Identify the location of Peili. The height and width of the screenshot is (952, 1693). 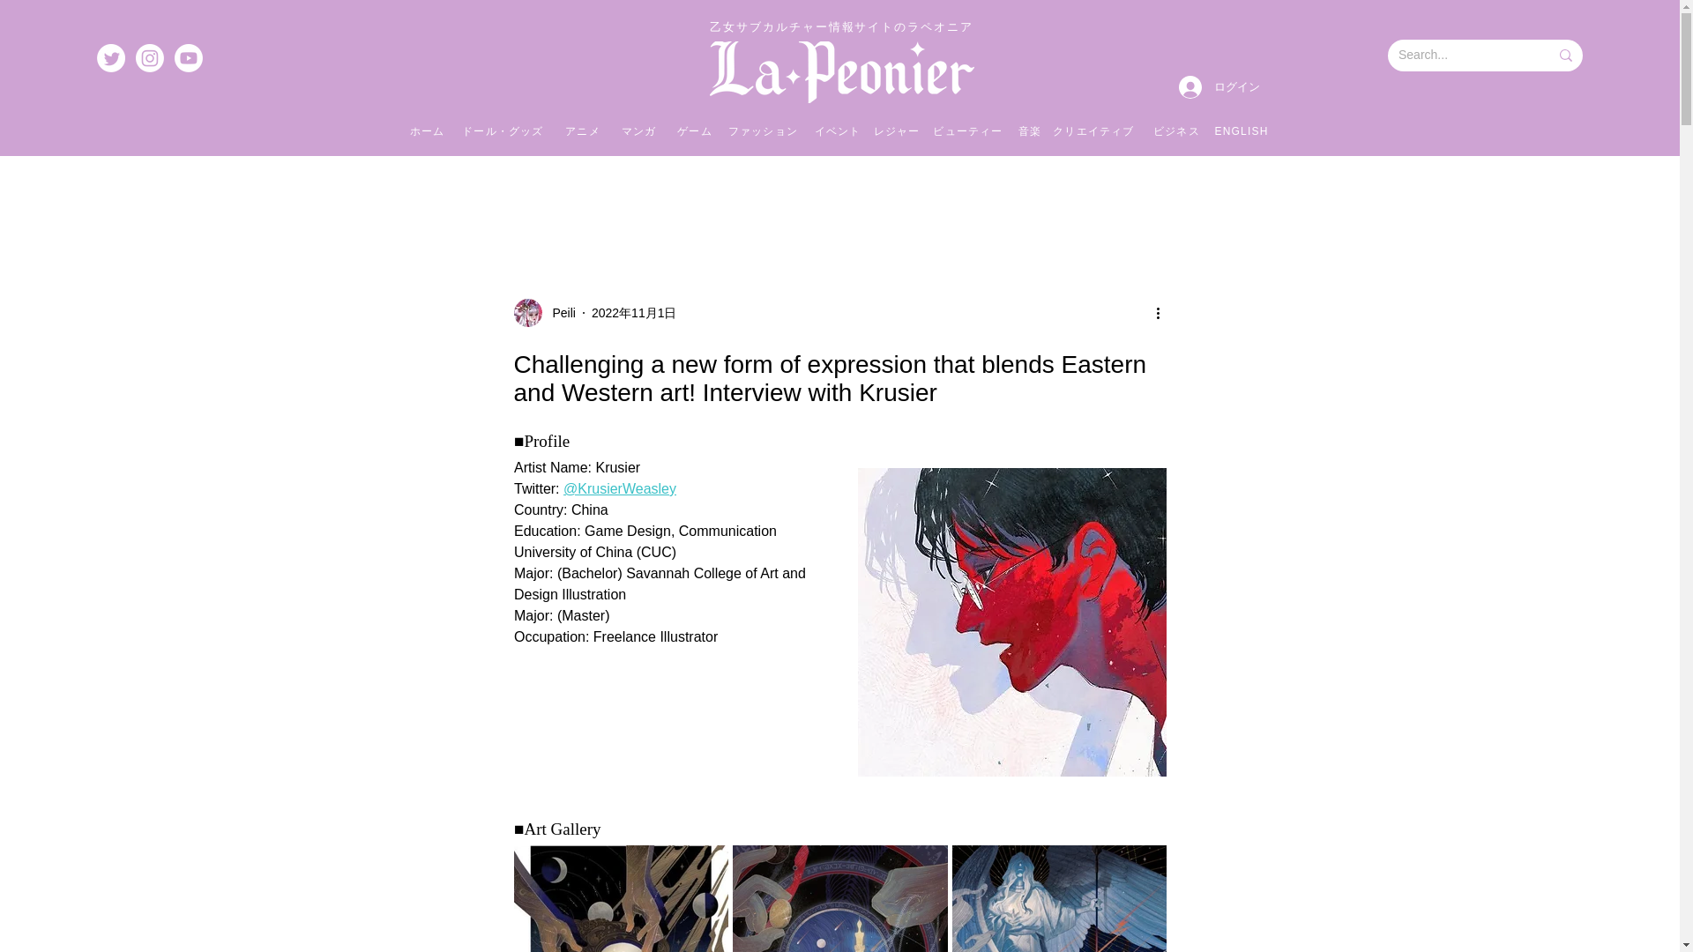
(543, 313).